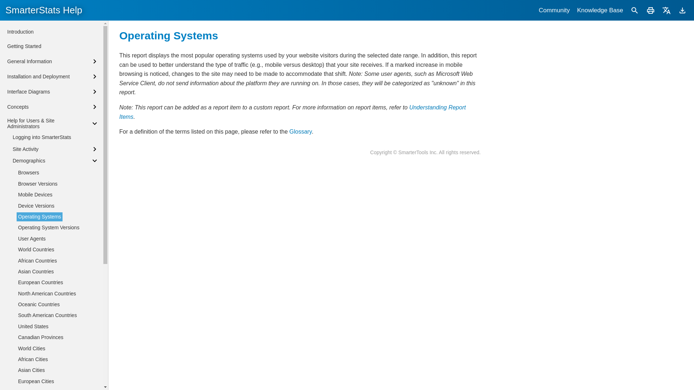 This screenshot has width=694, height=390. What do you see at coordinates (554, 10) in the screenshot?
I see `Community` at bounding box center [554, 10].